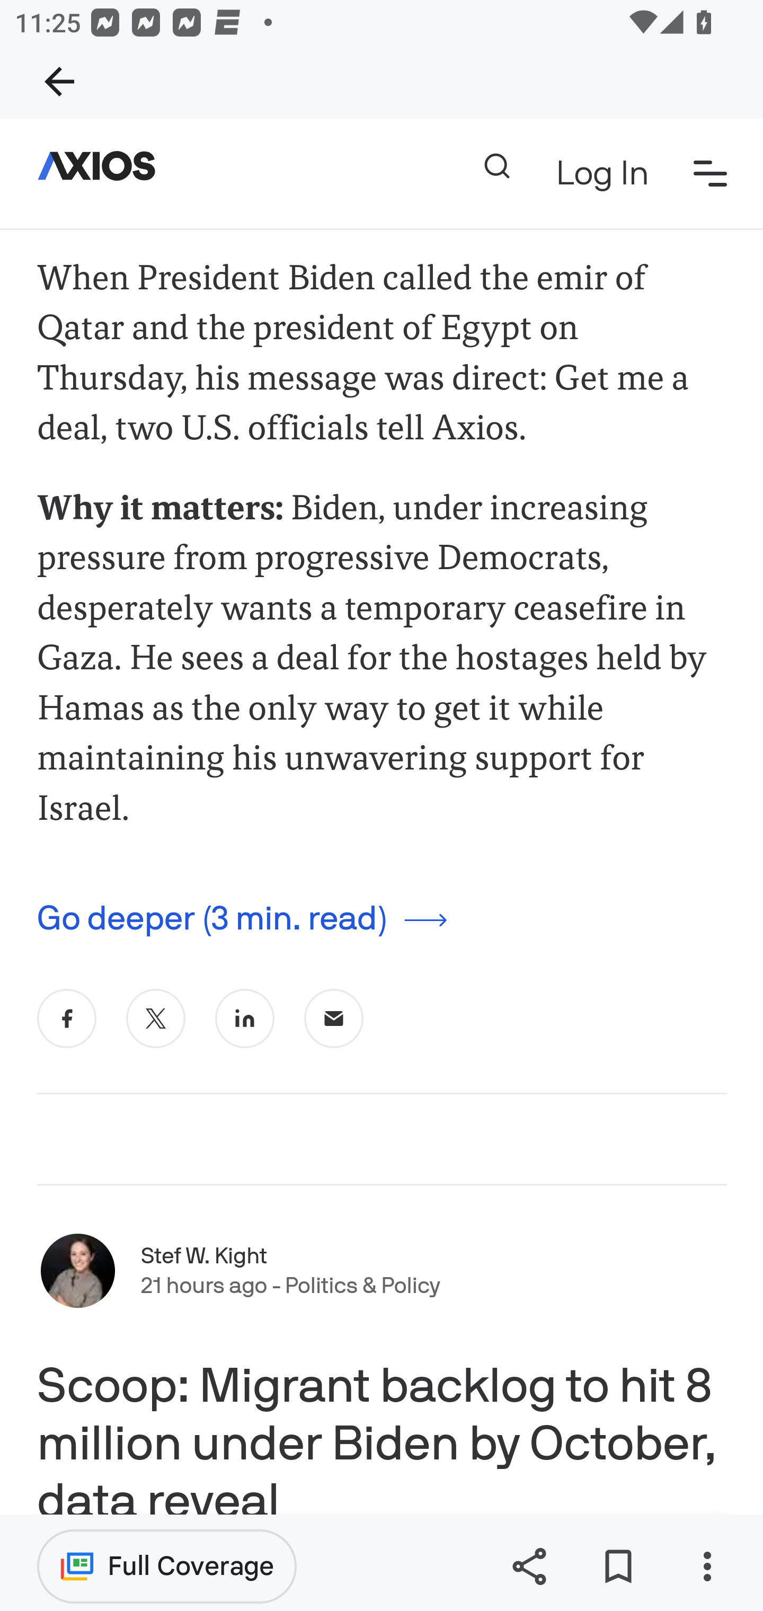  Describe the element at coordinates (167, 1565) in the screenshot. I see `Full Coverage` at that location.